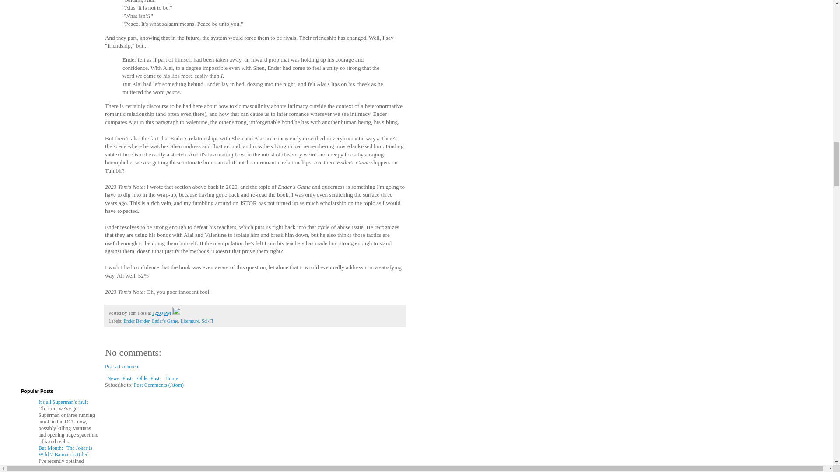 Image resolution: width=840 pixels, height=472 pixels. Describe the element at coordinates (176, 313) in the screenshot. I see `Edit Post` at that location.